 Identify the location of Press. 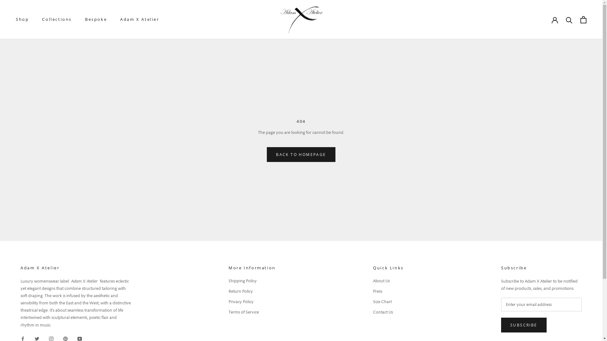
(388, 291).